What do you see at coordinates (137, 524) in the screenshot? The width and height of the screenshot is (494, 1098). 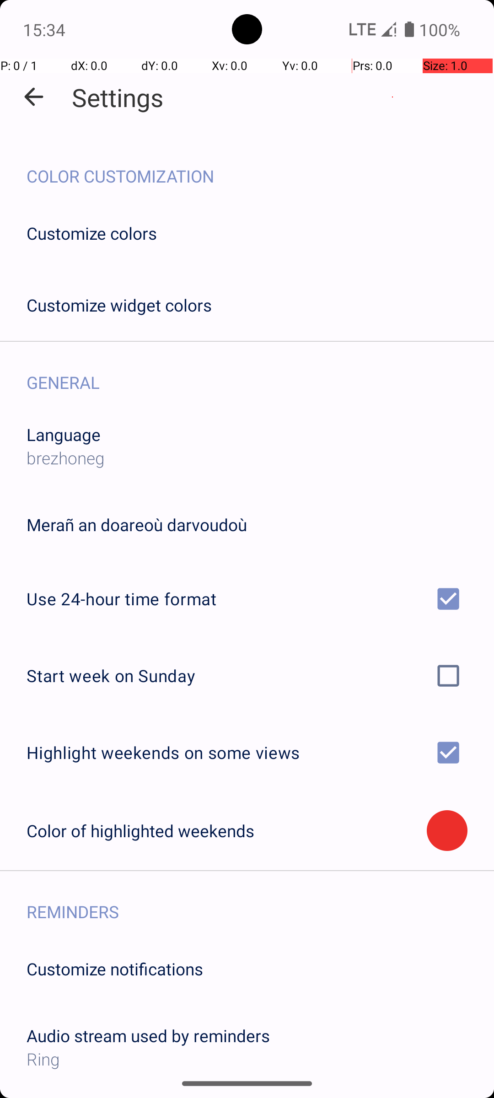 I see `Merañ an doareoù darvoudoù` at bounding box center [137, 524].